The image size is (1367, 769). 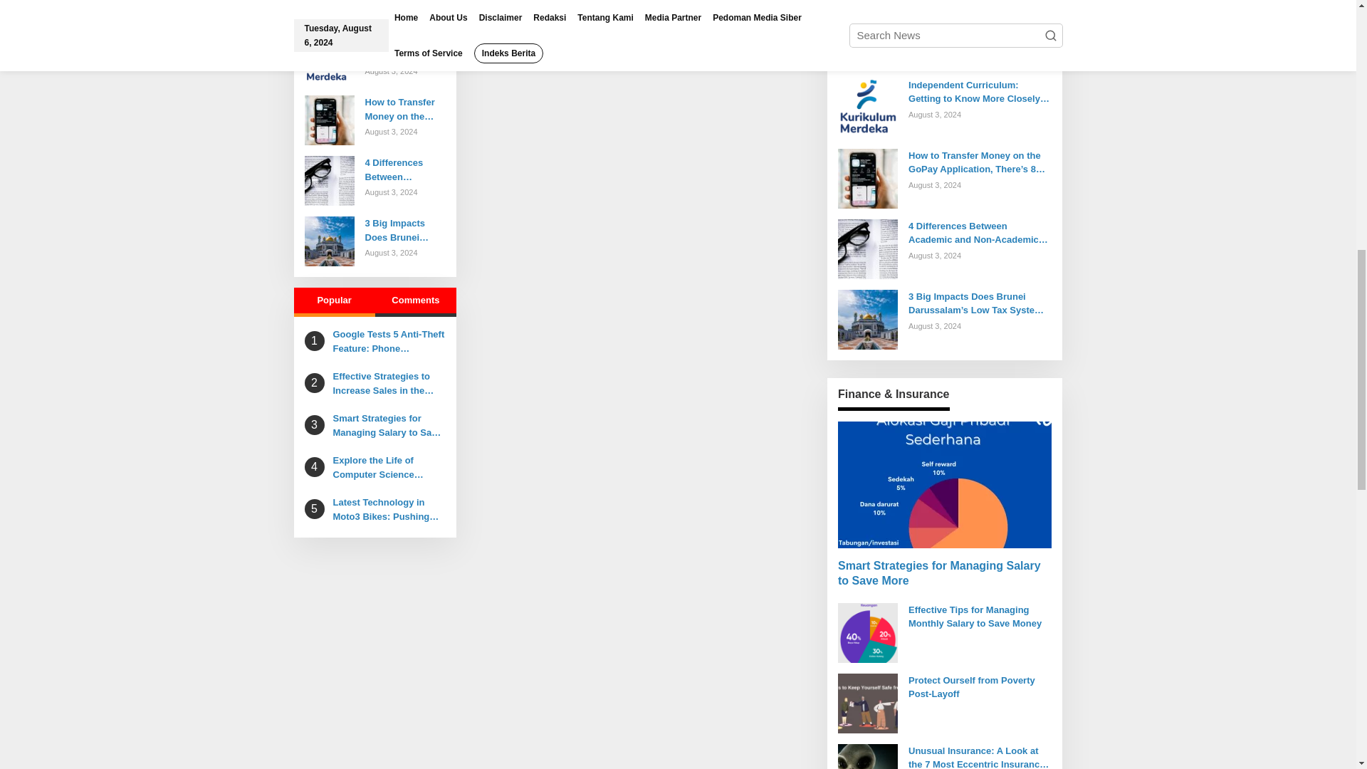 I want to click on Comments, so click(x=416, y=302).